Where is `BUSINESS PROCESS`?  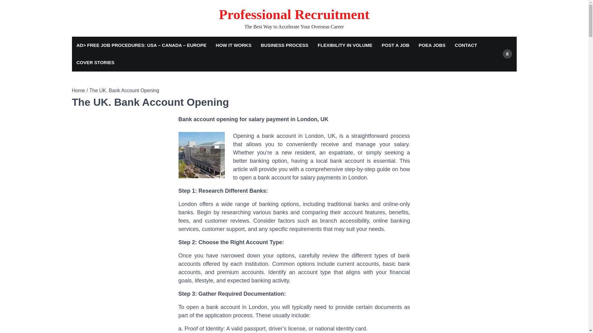
BUSINESS PROCESS is located at coordinates (284, 45).